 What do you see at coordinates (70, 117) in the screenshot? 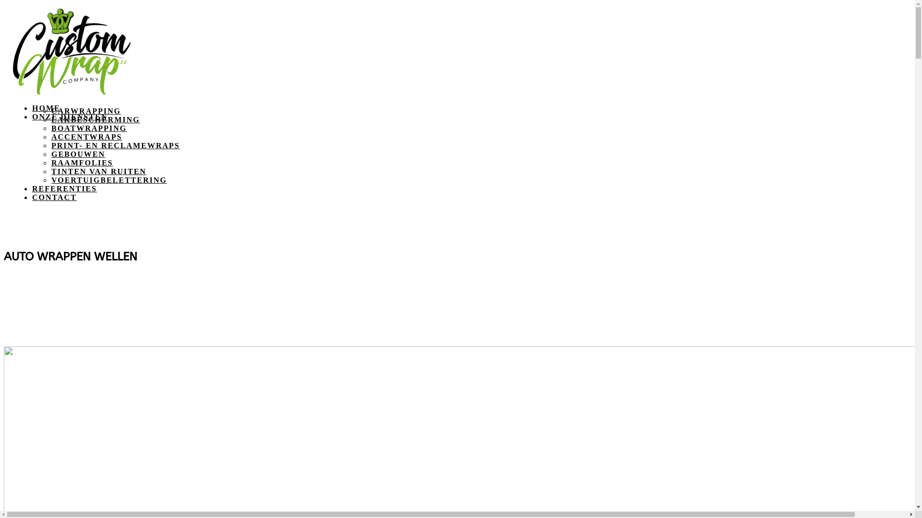
I see `ONZE DIENSTEN` at bounding box center [70, 117].